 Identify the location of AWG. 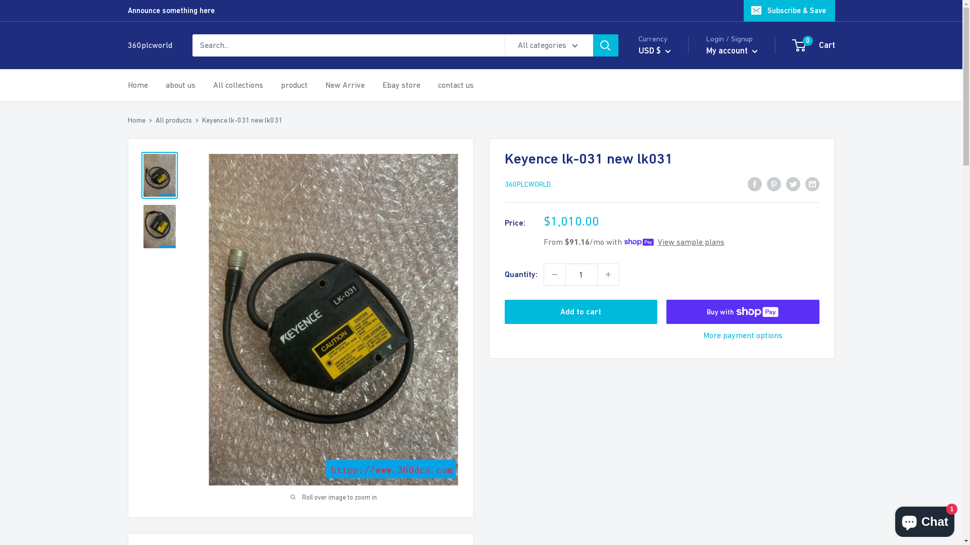
(670, 261).